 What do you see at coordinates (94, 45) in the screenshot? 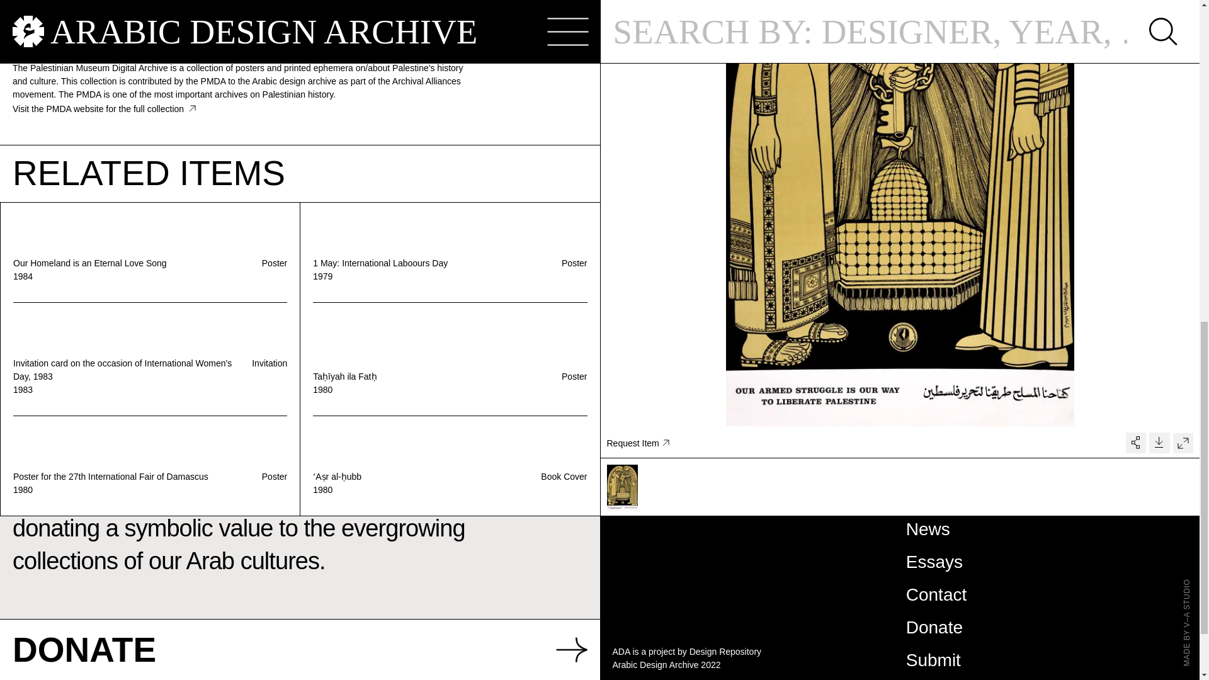
I see `The Palestinian Museum Digital Archive` at bounding box center [94, 45].